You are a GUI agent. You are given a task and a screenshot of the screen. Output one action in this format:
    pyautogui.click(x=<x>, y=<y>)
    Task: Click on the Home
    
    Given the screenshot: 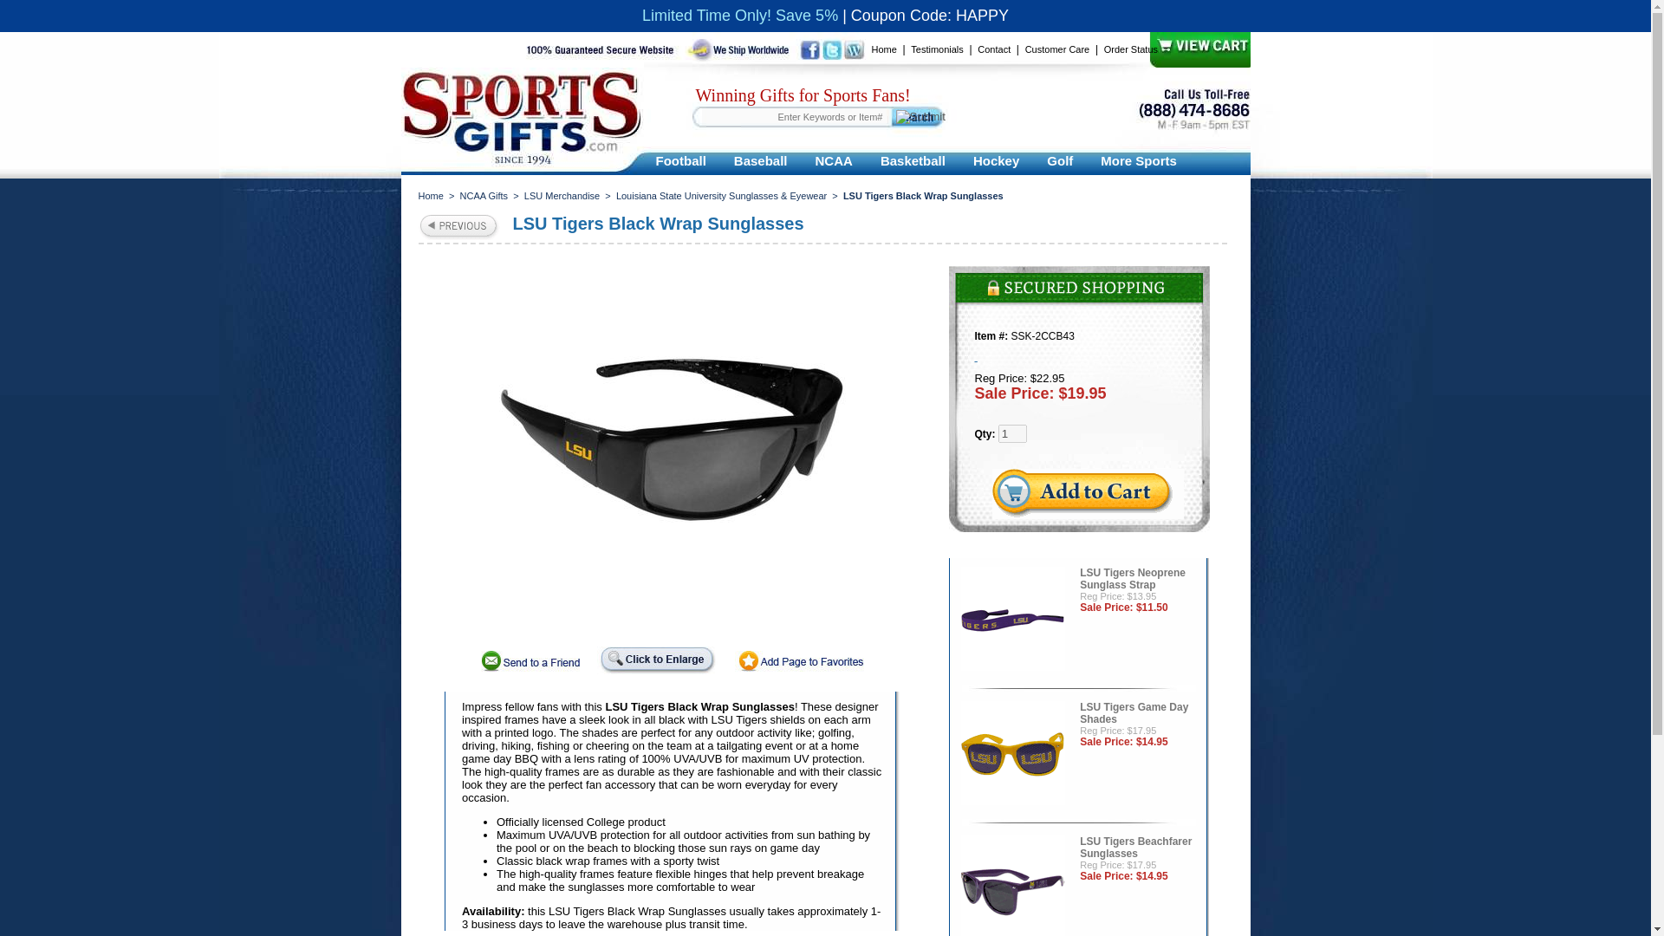 What is the action you would take?
    pyautogui.click(x=884, y=49)
    